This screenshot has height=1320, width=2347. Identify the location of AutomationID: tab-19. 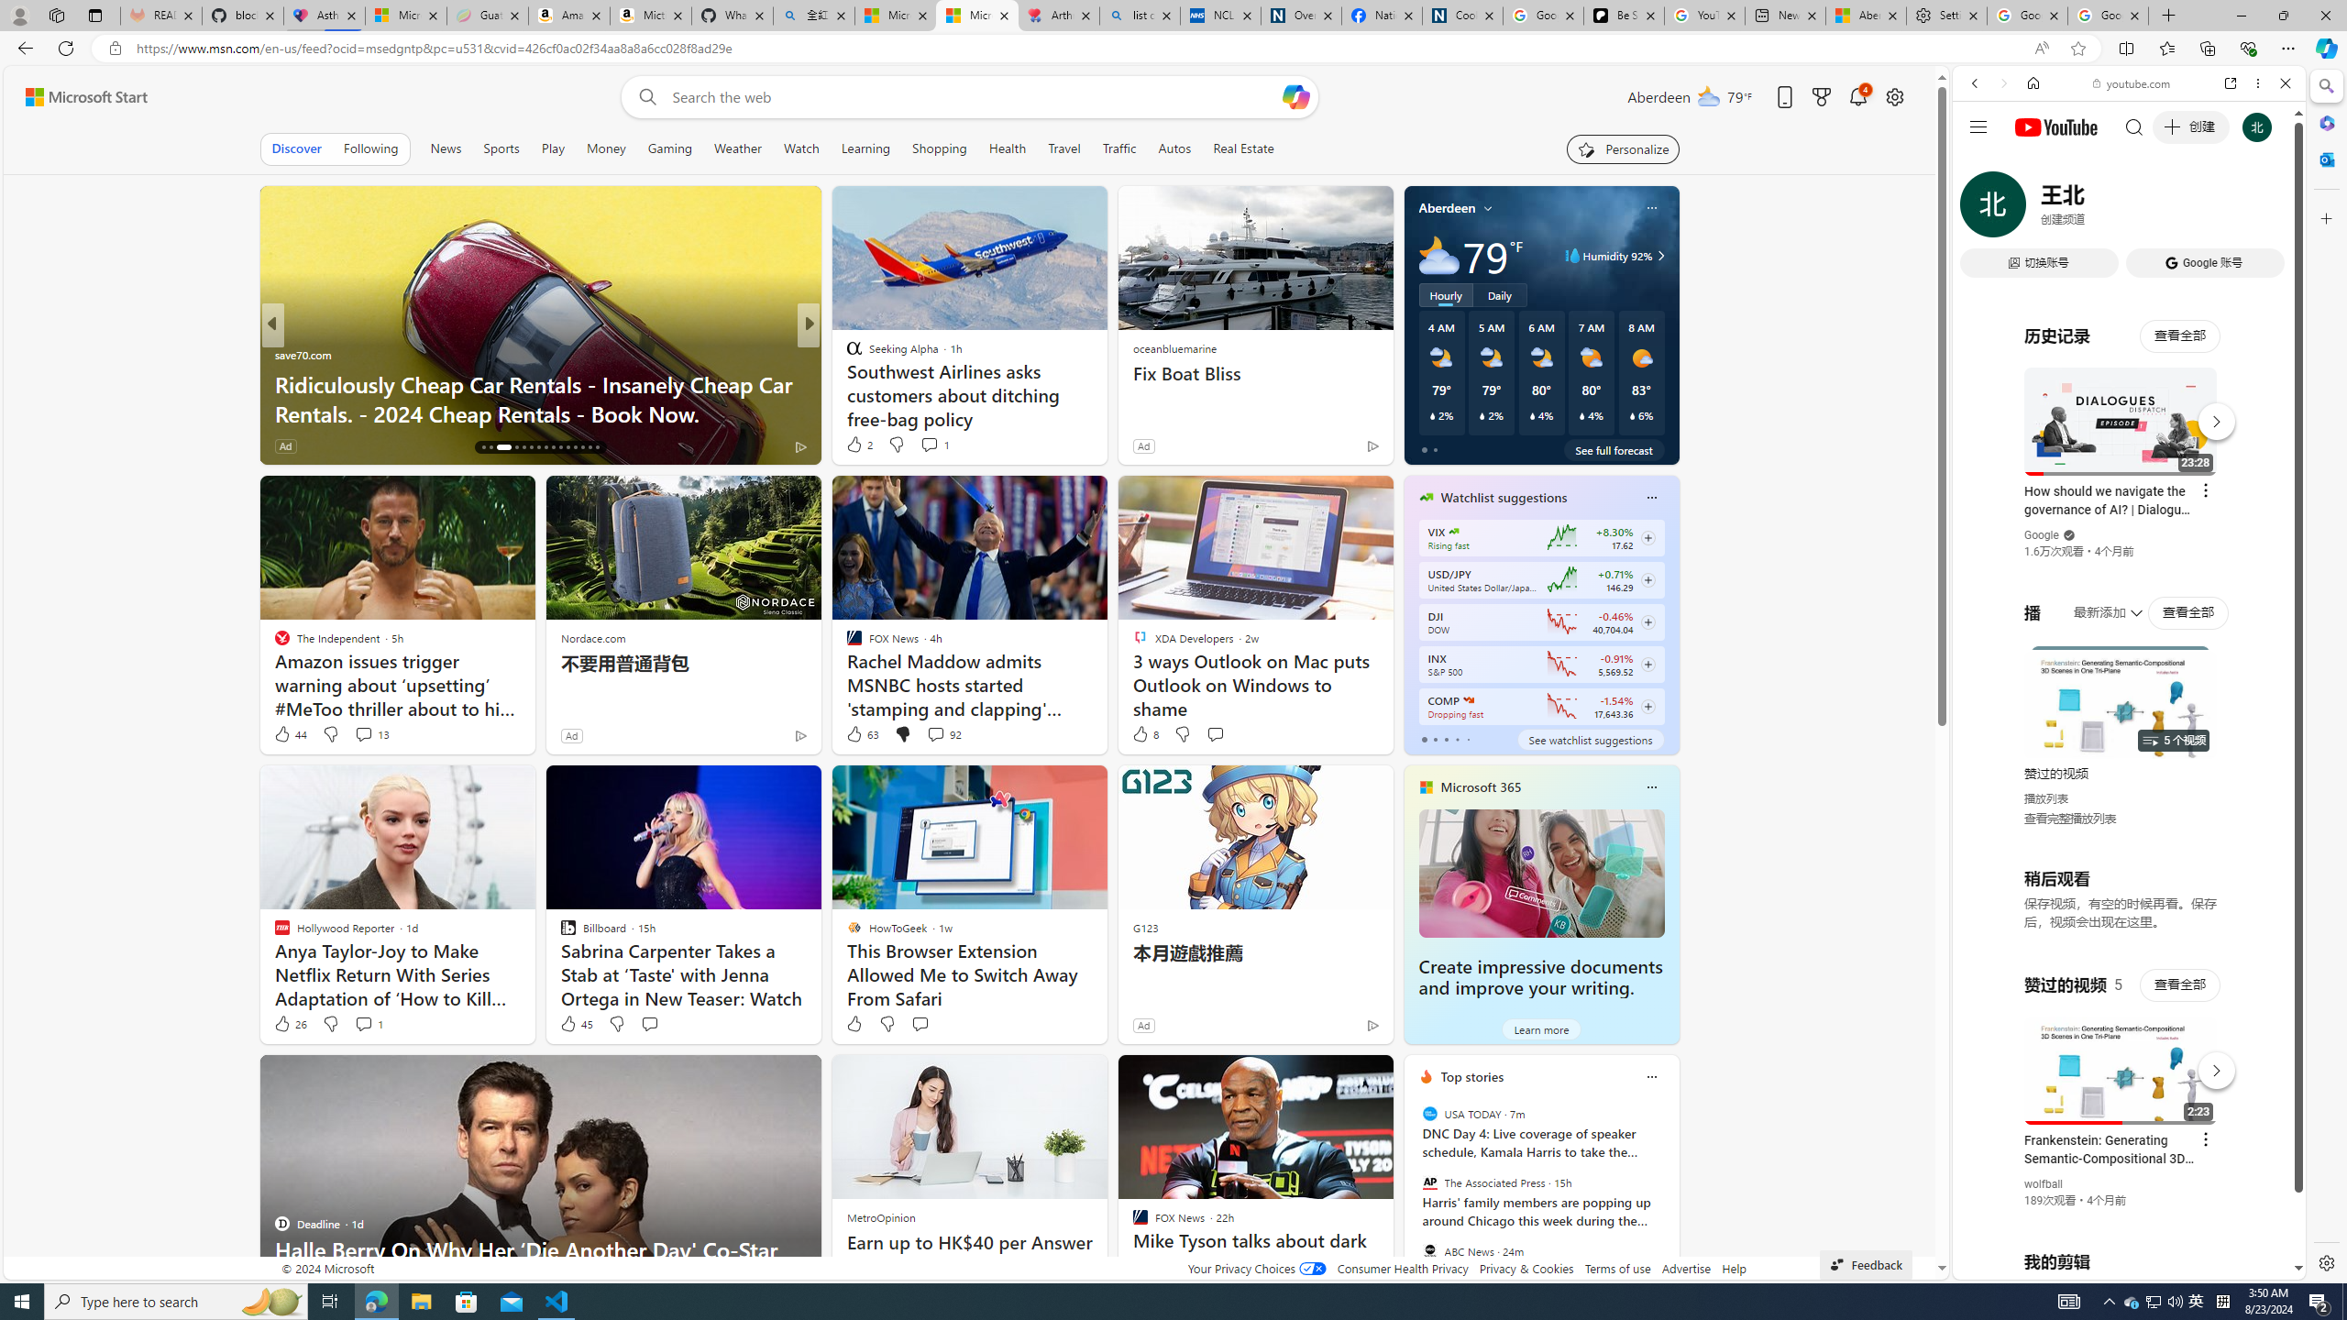
(512, 447).